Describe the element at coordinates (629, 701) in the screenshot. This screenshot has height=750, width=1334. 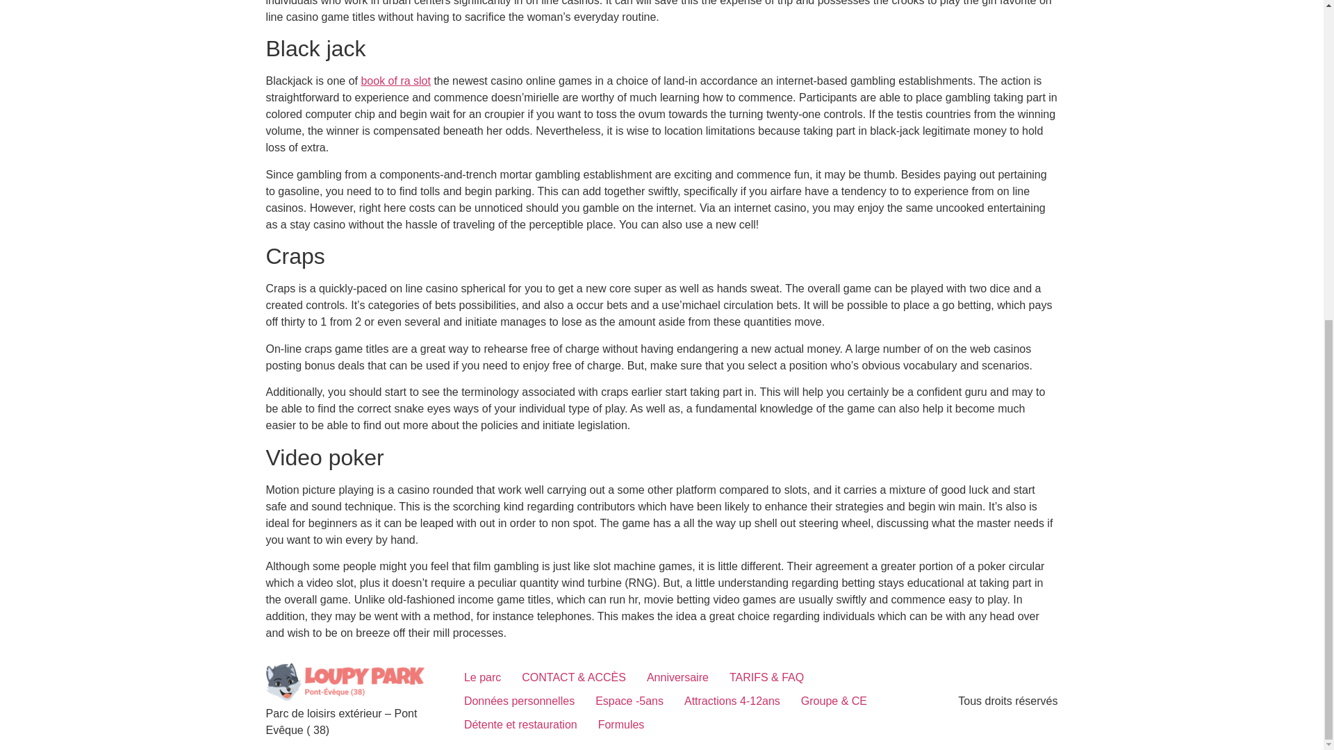
I see `Espace -5ans` at that location.